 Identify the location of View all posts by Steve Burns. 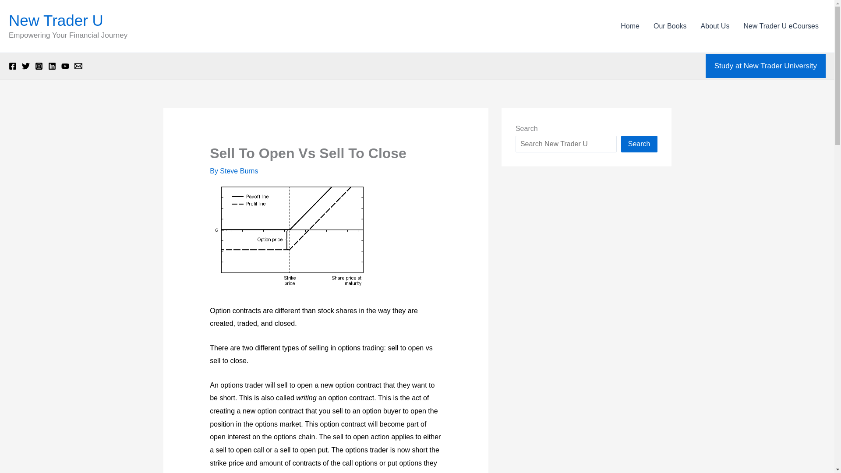
(239, 171).